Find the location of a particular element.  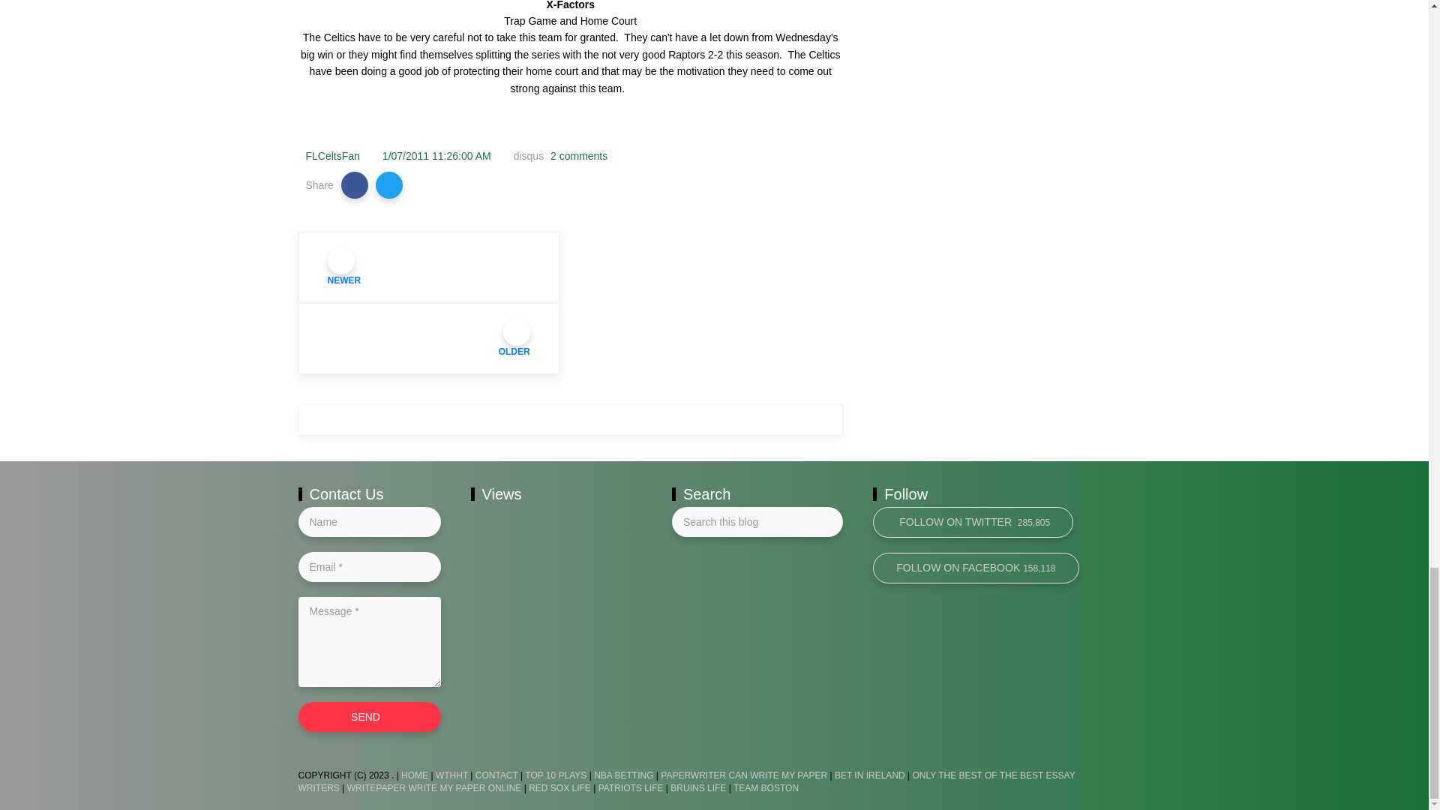

2 comments is located at coordinates (577, 156).